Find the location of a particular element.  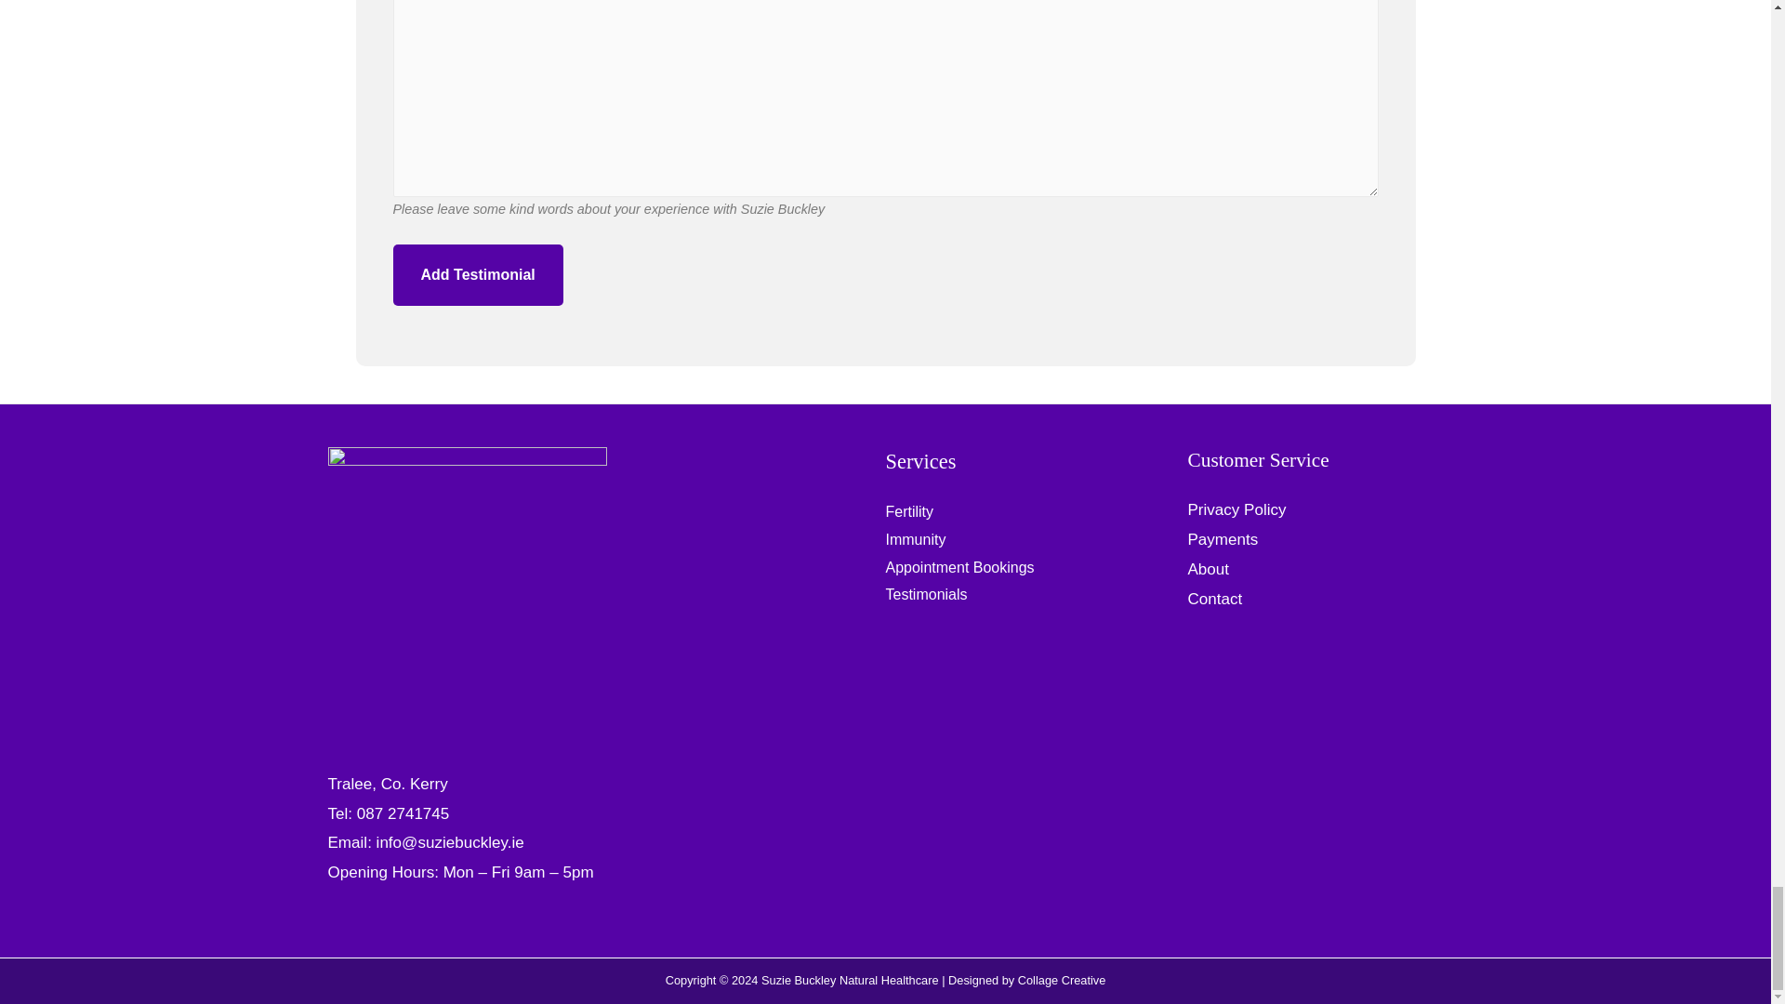

Immunity is located at coordinates (915, 539).